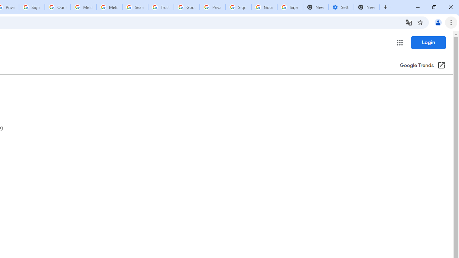 This screenshot has height=258, width=459. Describe the element at coordinates (238, 7) in the screenshot. I see `Sign in - Google Accounts` at that location.